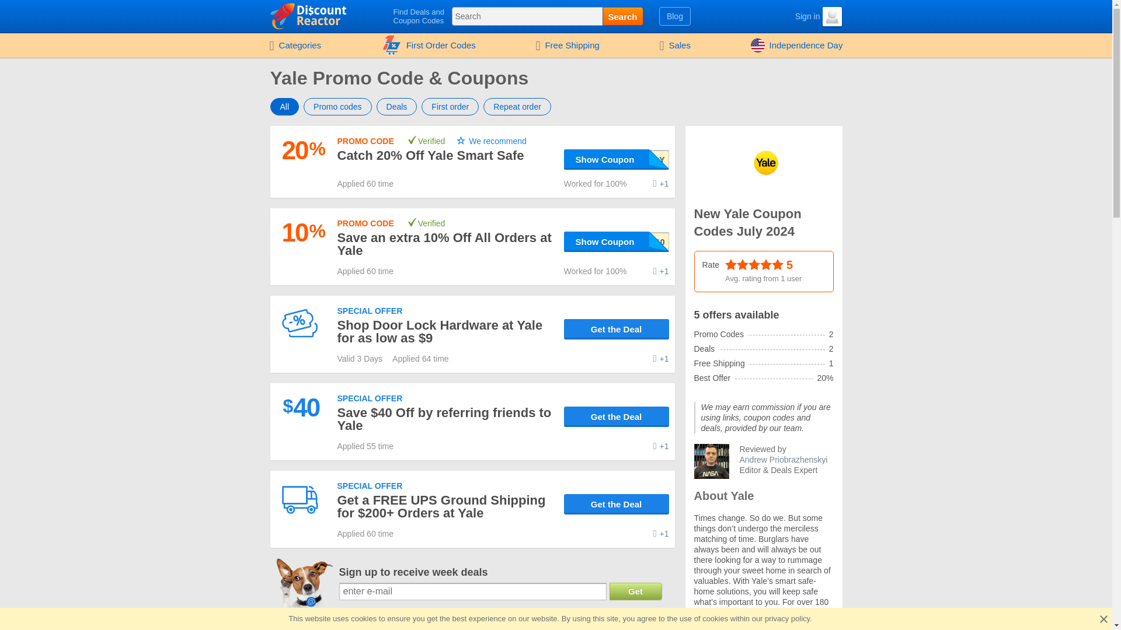 The image size is (1121, 630). What do you see at coordinates (617, 504) in the screenshot?
I see `Get the Deal` at bounding box center [617, 504].